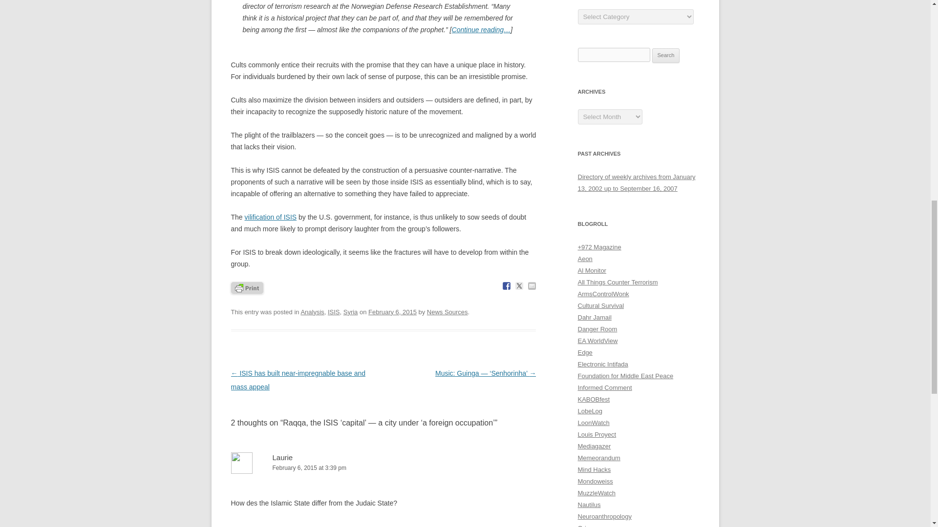  What do you see at coordinates (666, 56) in the screenshot?
I see `Search` at bounding box center [666, 56].